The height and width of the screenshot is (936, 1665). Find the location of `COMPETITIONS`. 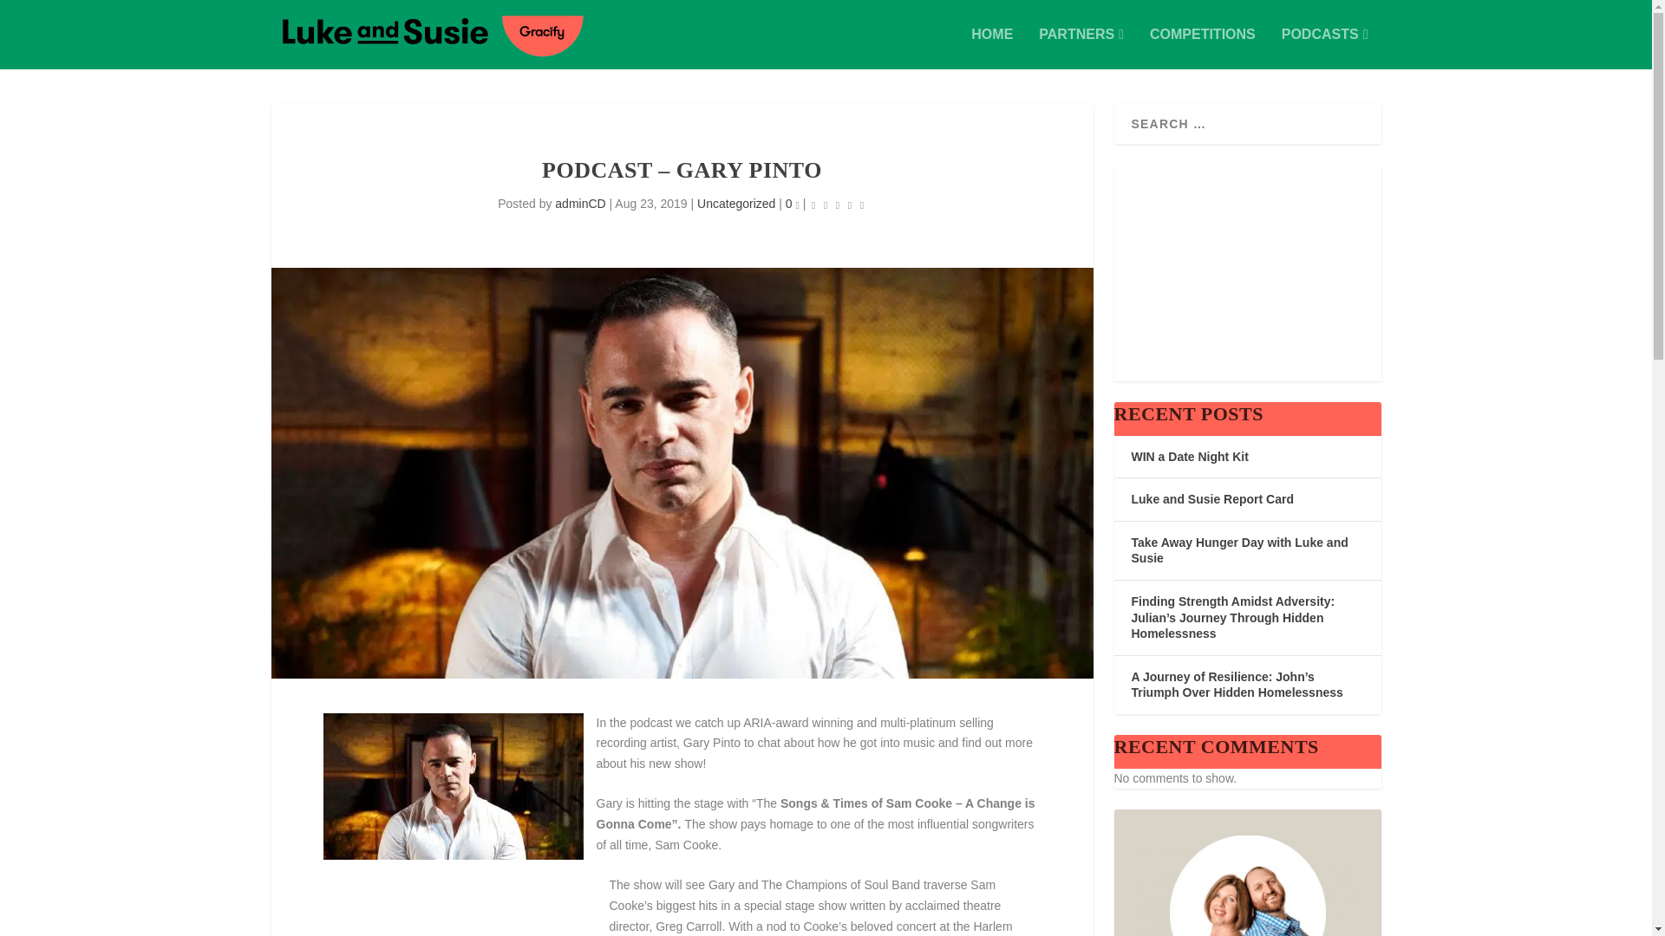

COMPETITIONS is located at coordinates (1202, 49).